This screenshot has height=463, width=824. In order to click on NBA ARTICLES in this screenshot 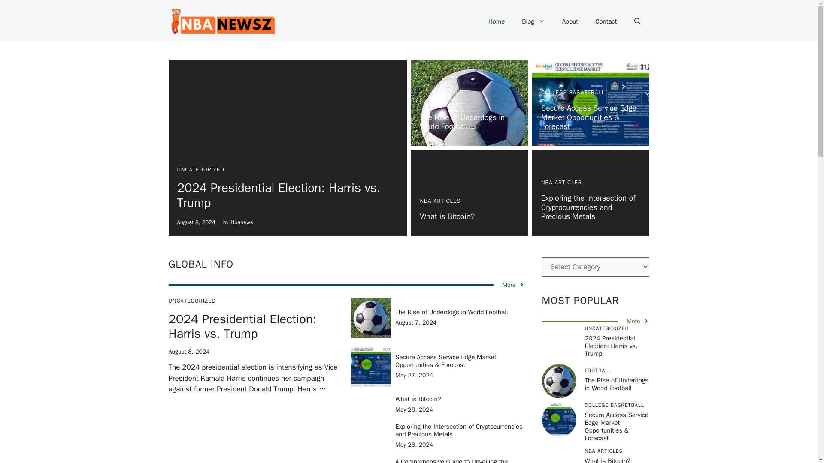, I will do `click(440, 201)`.